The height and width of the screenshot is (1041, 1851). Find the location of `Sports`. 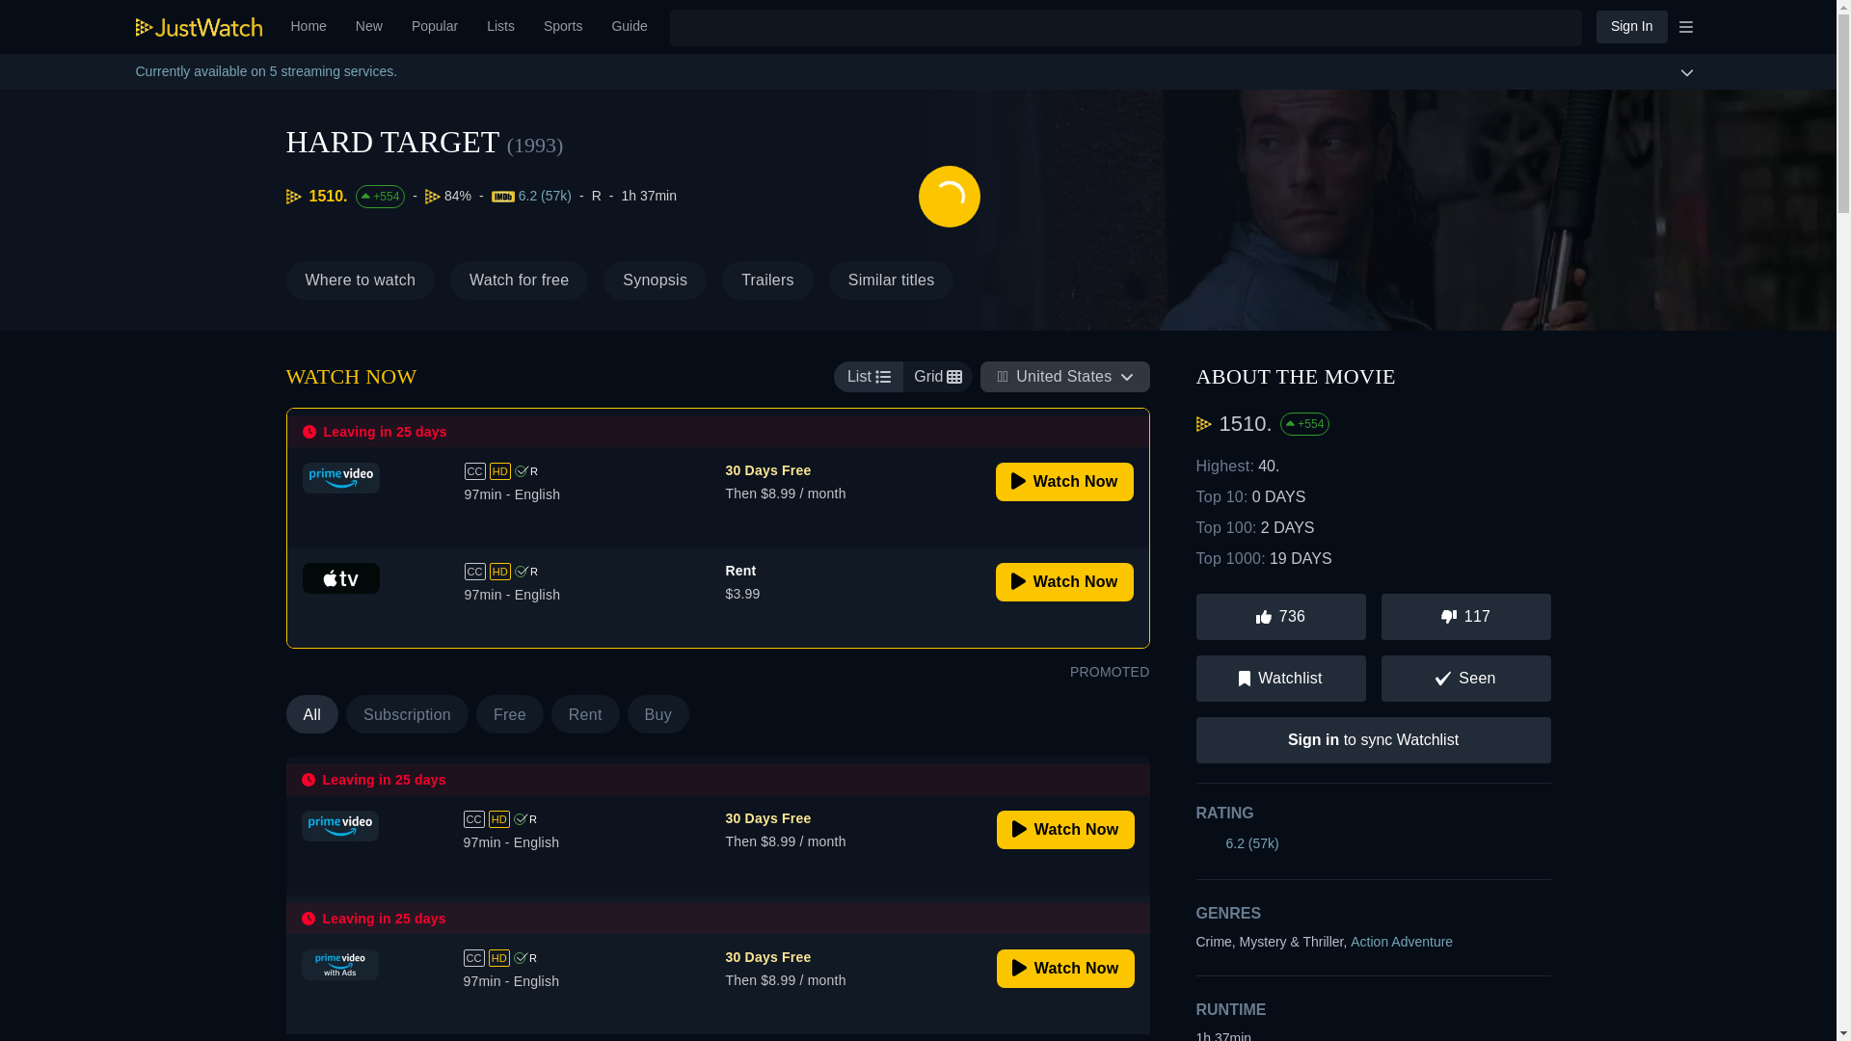

Sports is located at coordinates (892, 280).